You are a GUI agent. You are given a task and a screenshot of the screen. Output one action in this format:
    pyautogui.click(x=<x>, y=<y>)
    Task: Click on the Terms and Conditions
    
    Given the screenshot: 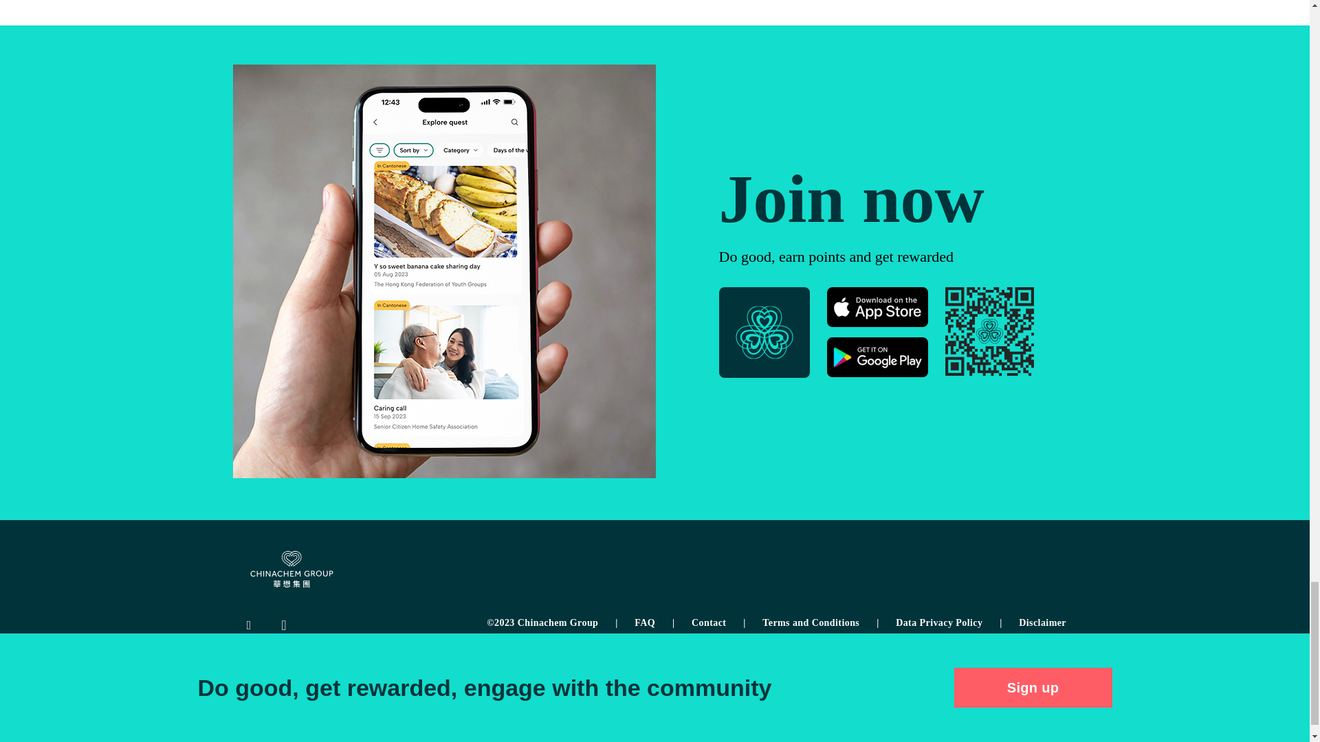 What is the action you would take?
    pyautogui.click(x=821, y=622)
    